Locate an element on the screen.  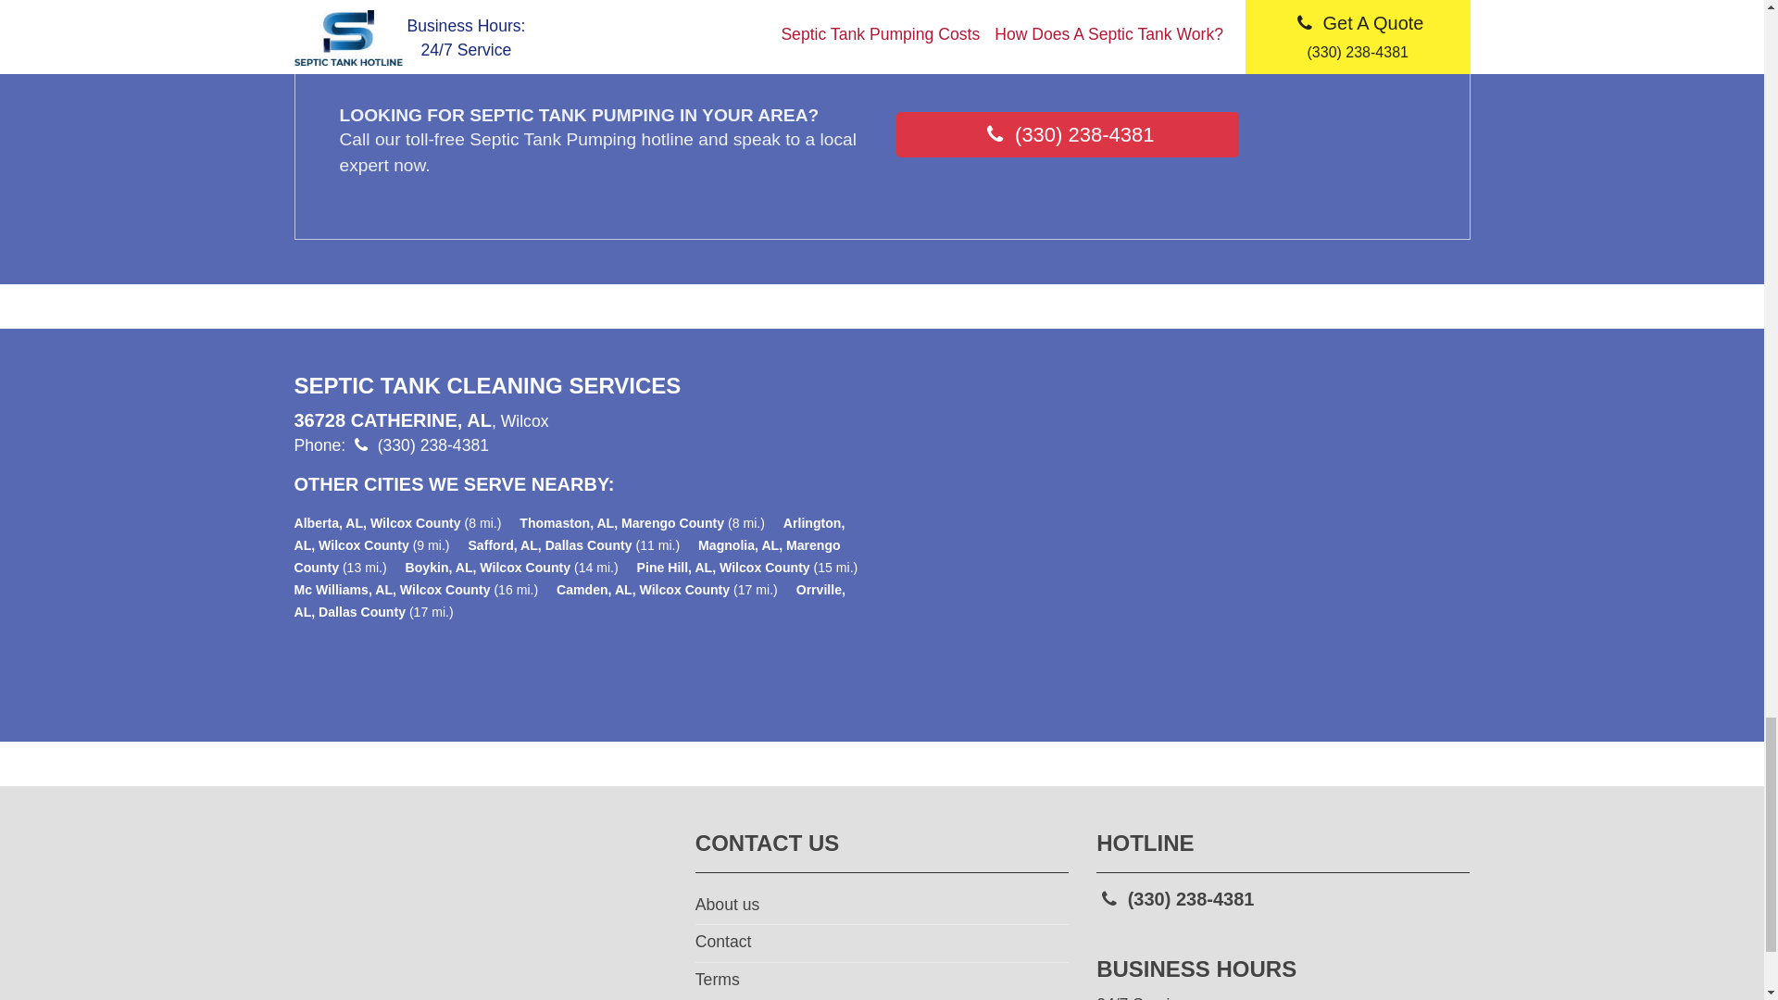
Septic Tank Hotline is located at coordinates (481, 920).